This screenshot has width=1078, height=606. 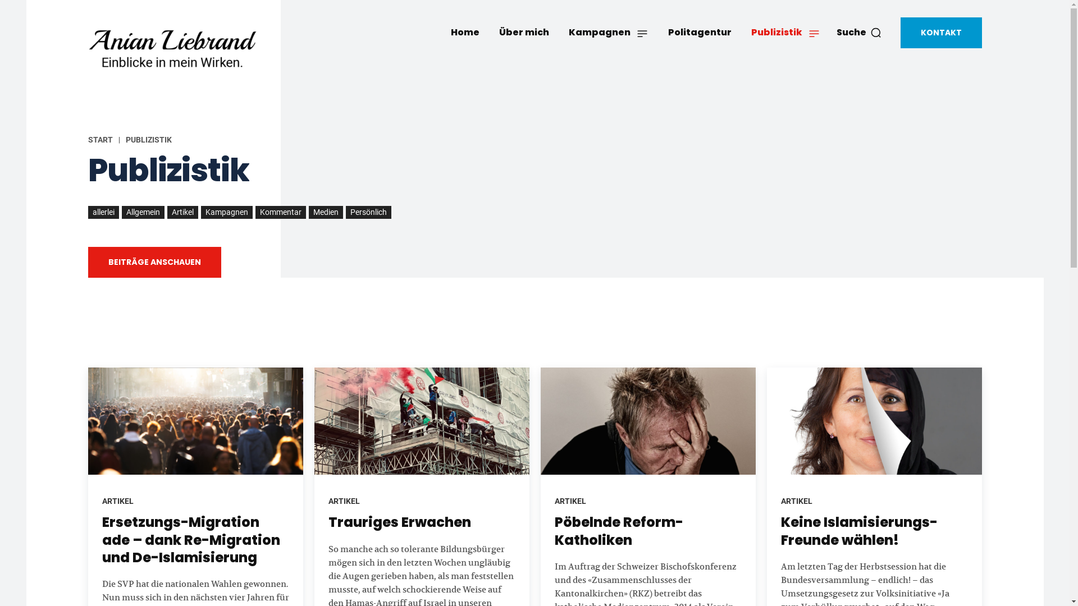 I want to click on Kommentar, so click(x=280, y=212).